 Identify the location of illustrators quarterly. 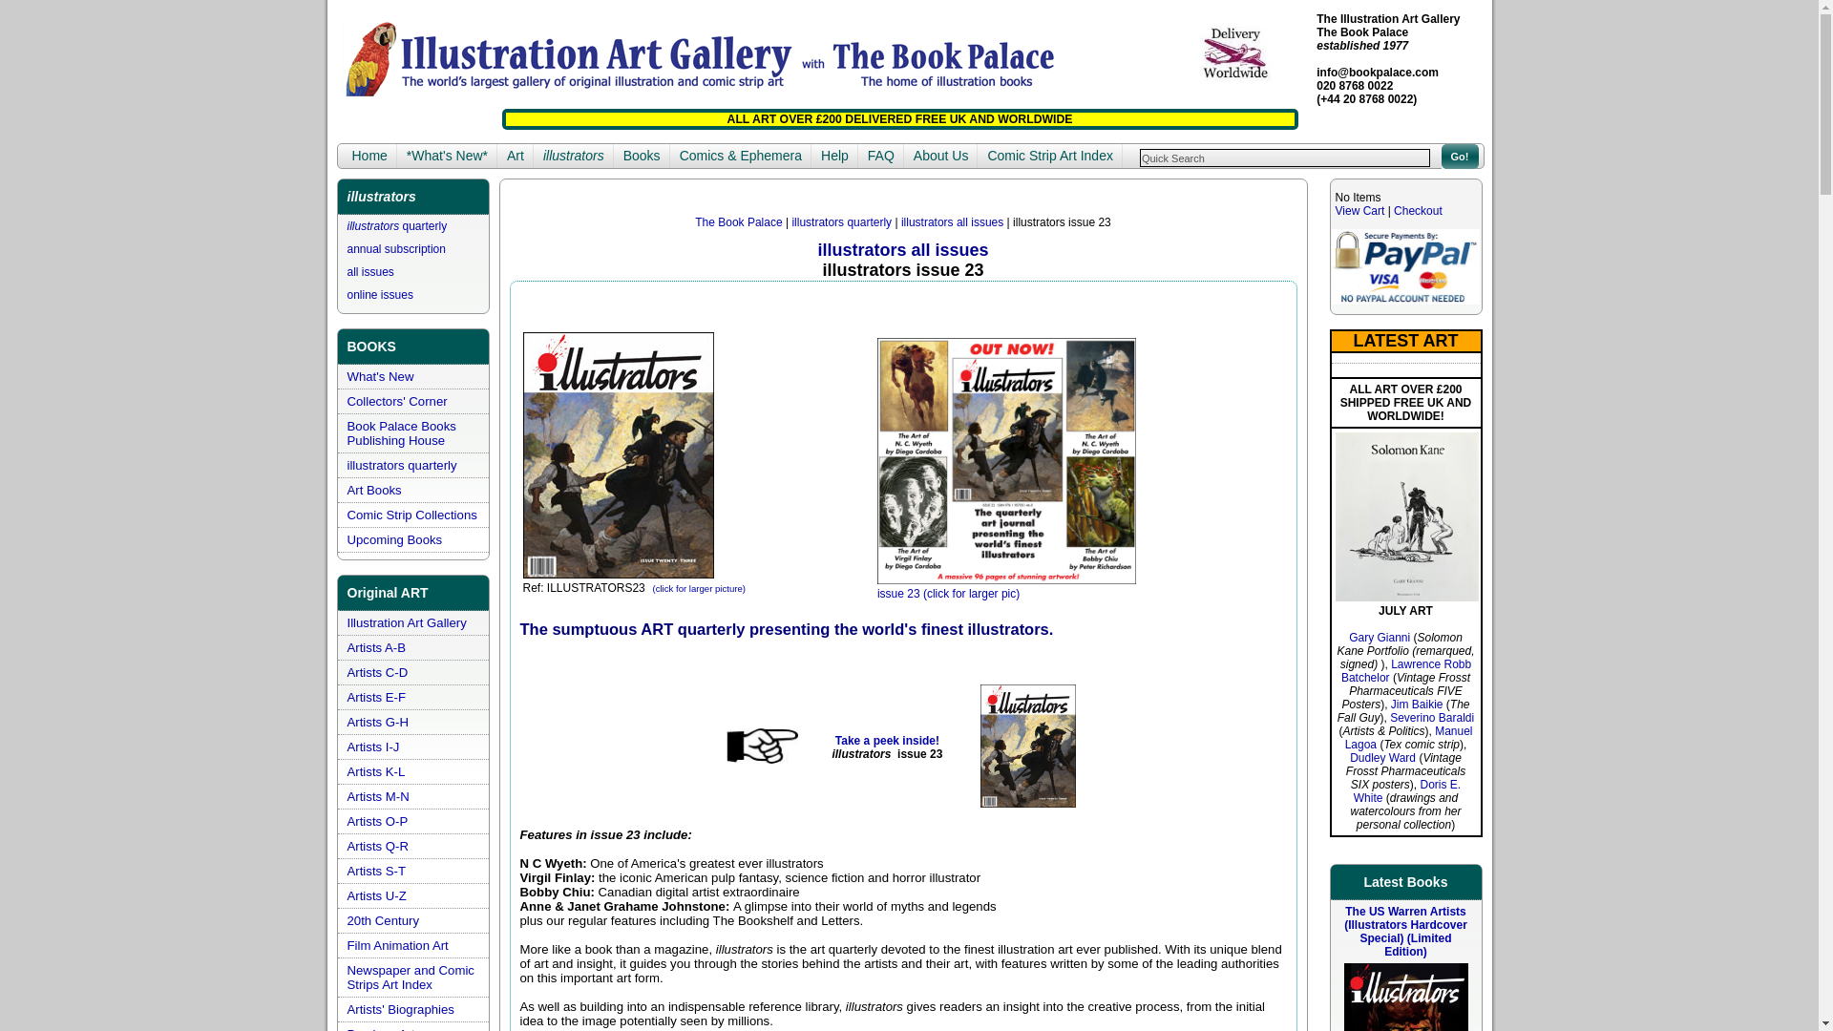
(402, 464).